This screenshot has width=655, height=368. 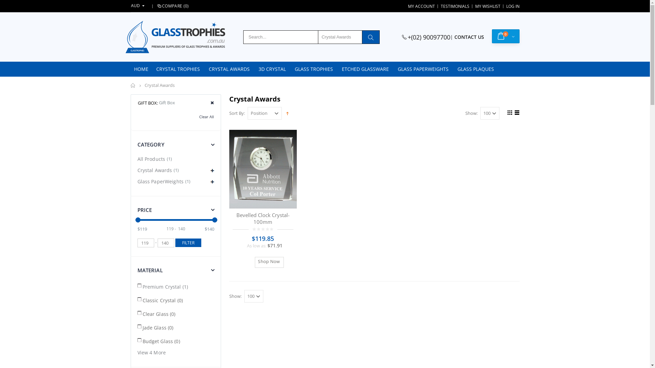 What do you see at coordinates (423, 69) in the screenshot?
I see `GLASS PAPERWEIGHTS` at bounding box center [423, 69].